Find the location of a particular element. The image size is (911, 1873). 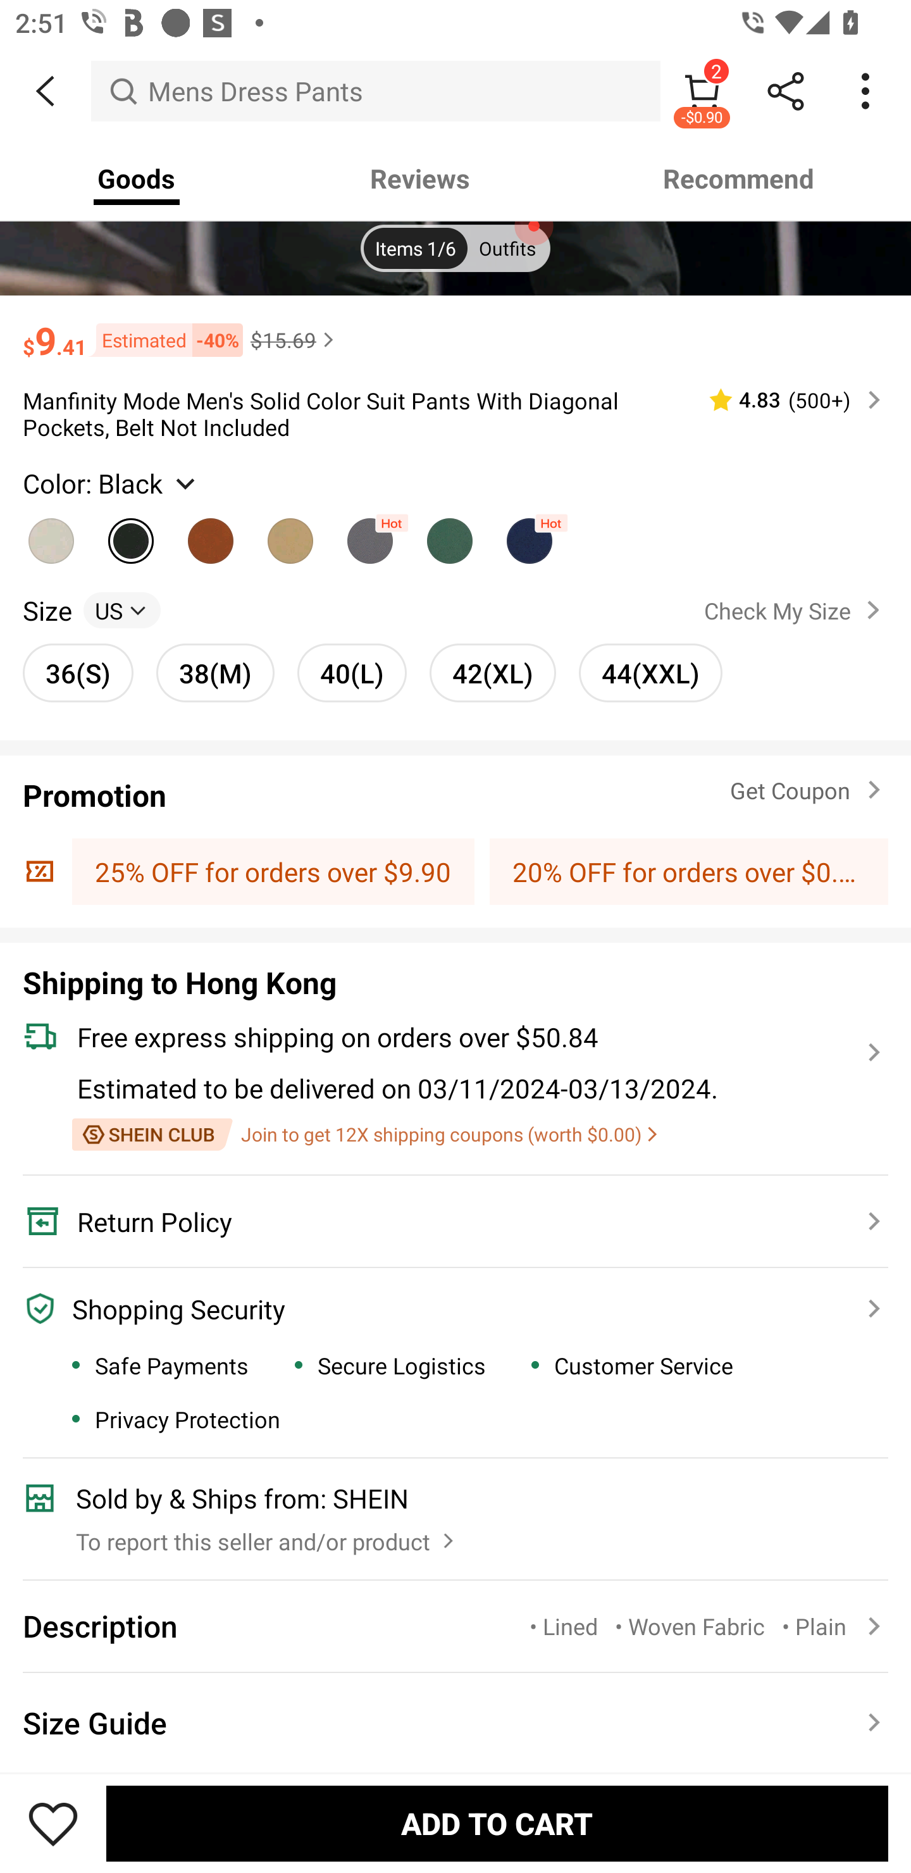

Beige is located at coordinates (51, 535).